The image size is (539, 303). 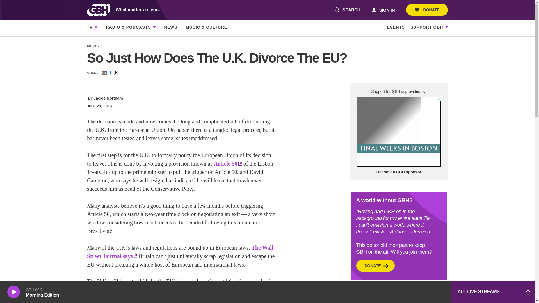 What do you see at coordinates (404, 292) in the screenshot?
I see `DONATE` at bounding box center [404, 292].